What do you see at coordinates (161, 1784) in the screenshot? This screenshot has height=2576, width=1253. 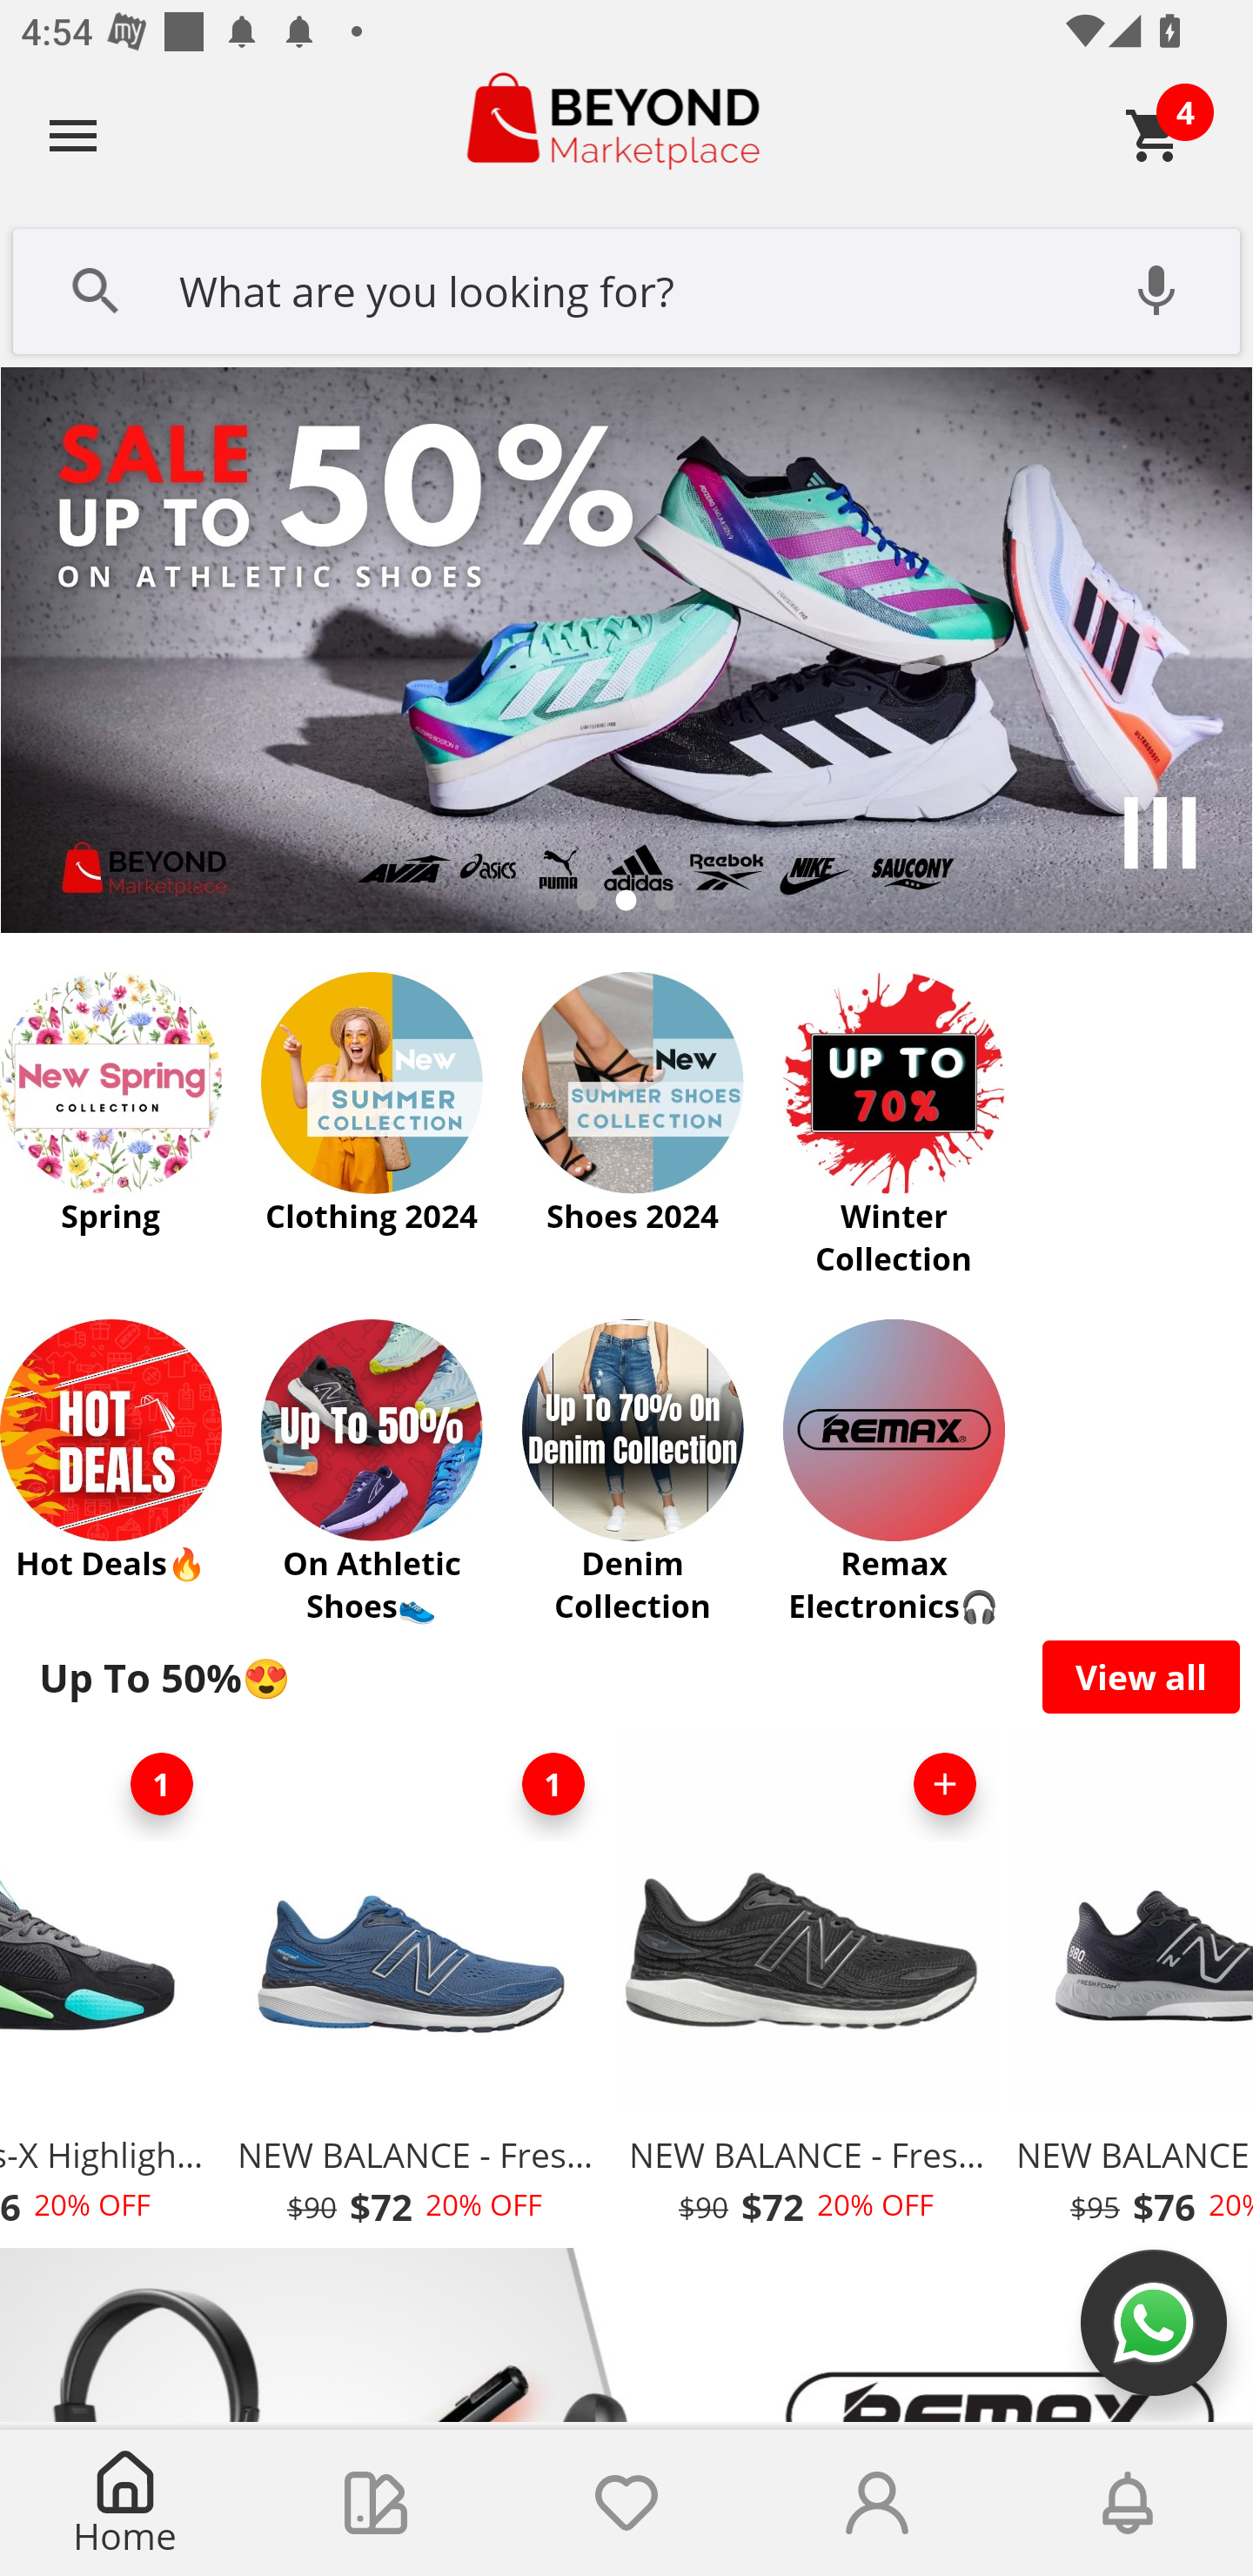 I see `1` at bounding box center [161, 1784].